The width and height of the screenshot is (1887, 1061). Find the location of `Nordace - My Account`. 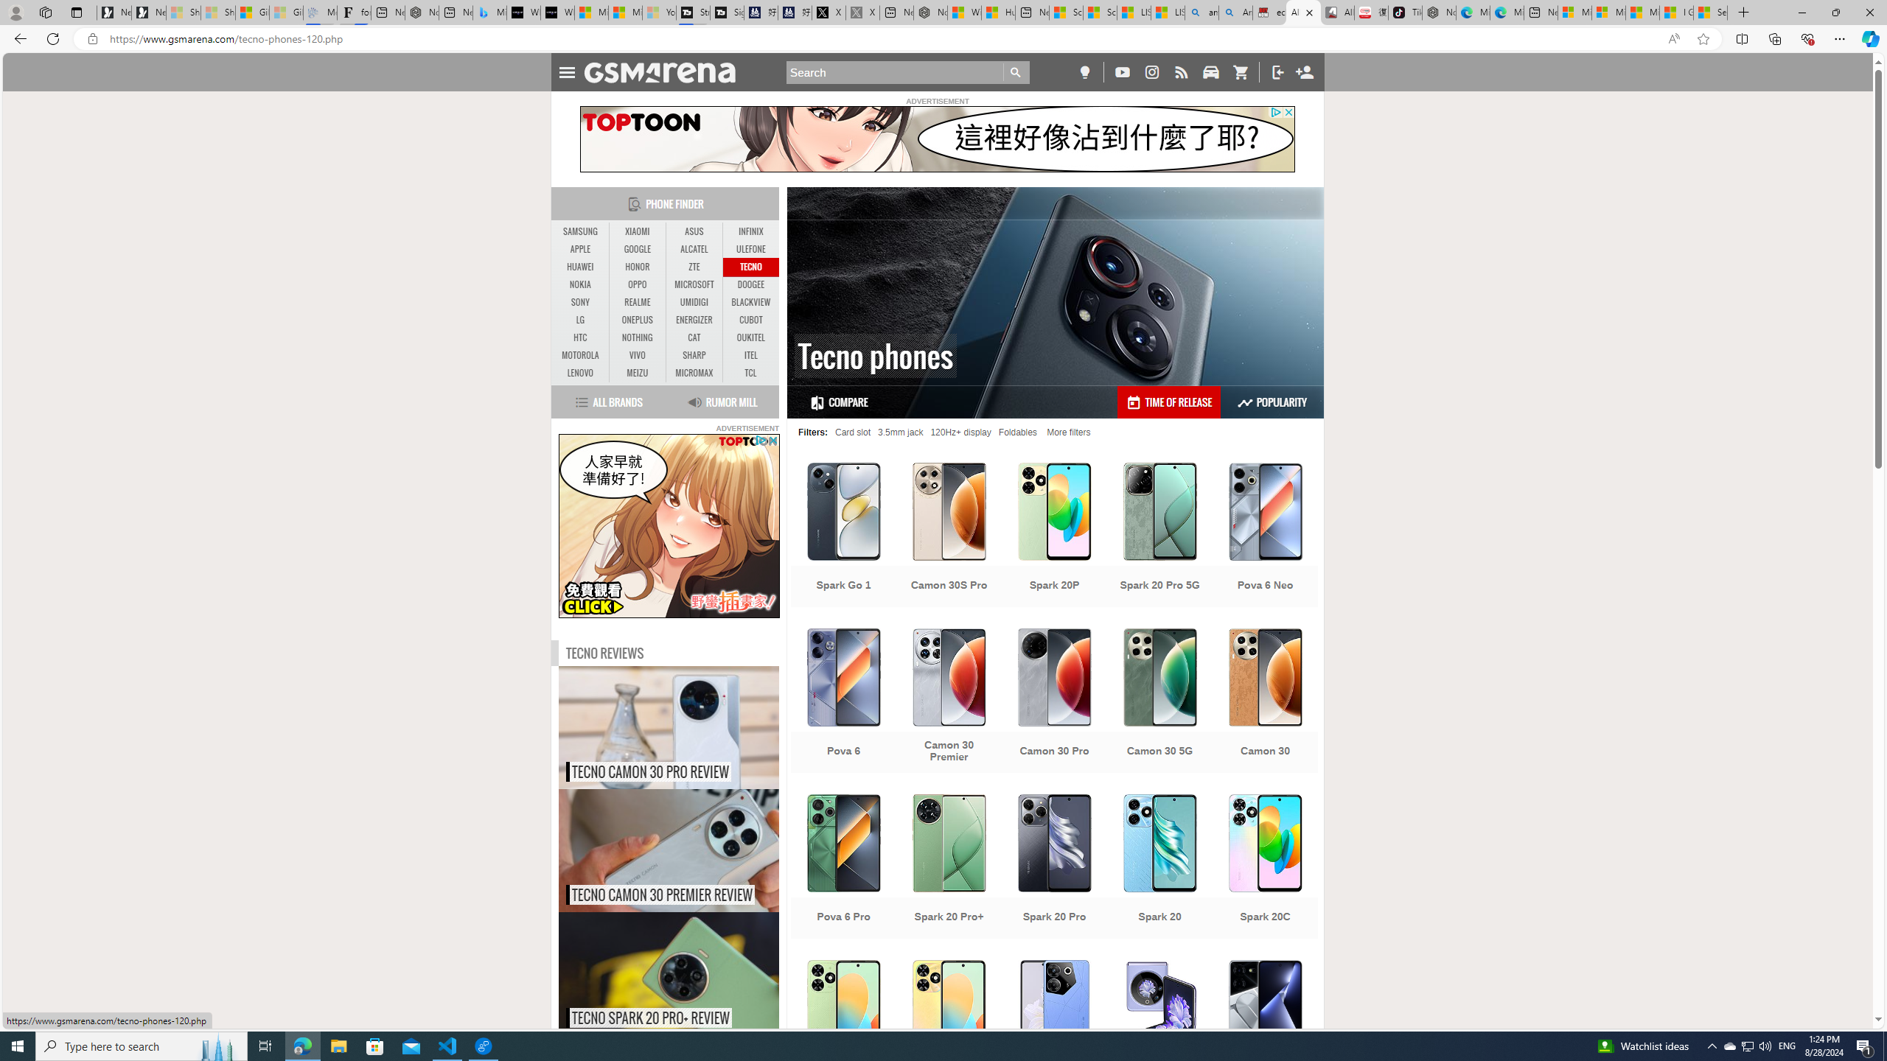

Nordace - My Account is located at coordinates (930, 13).